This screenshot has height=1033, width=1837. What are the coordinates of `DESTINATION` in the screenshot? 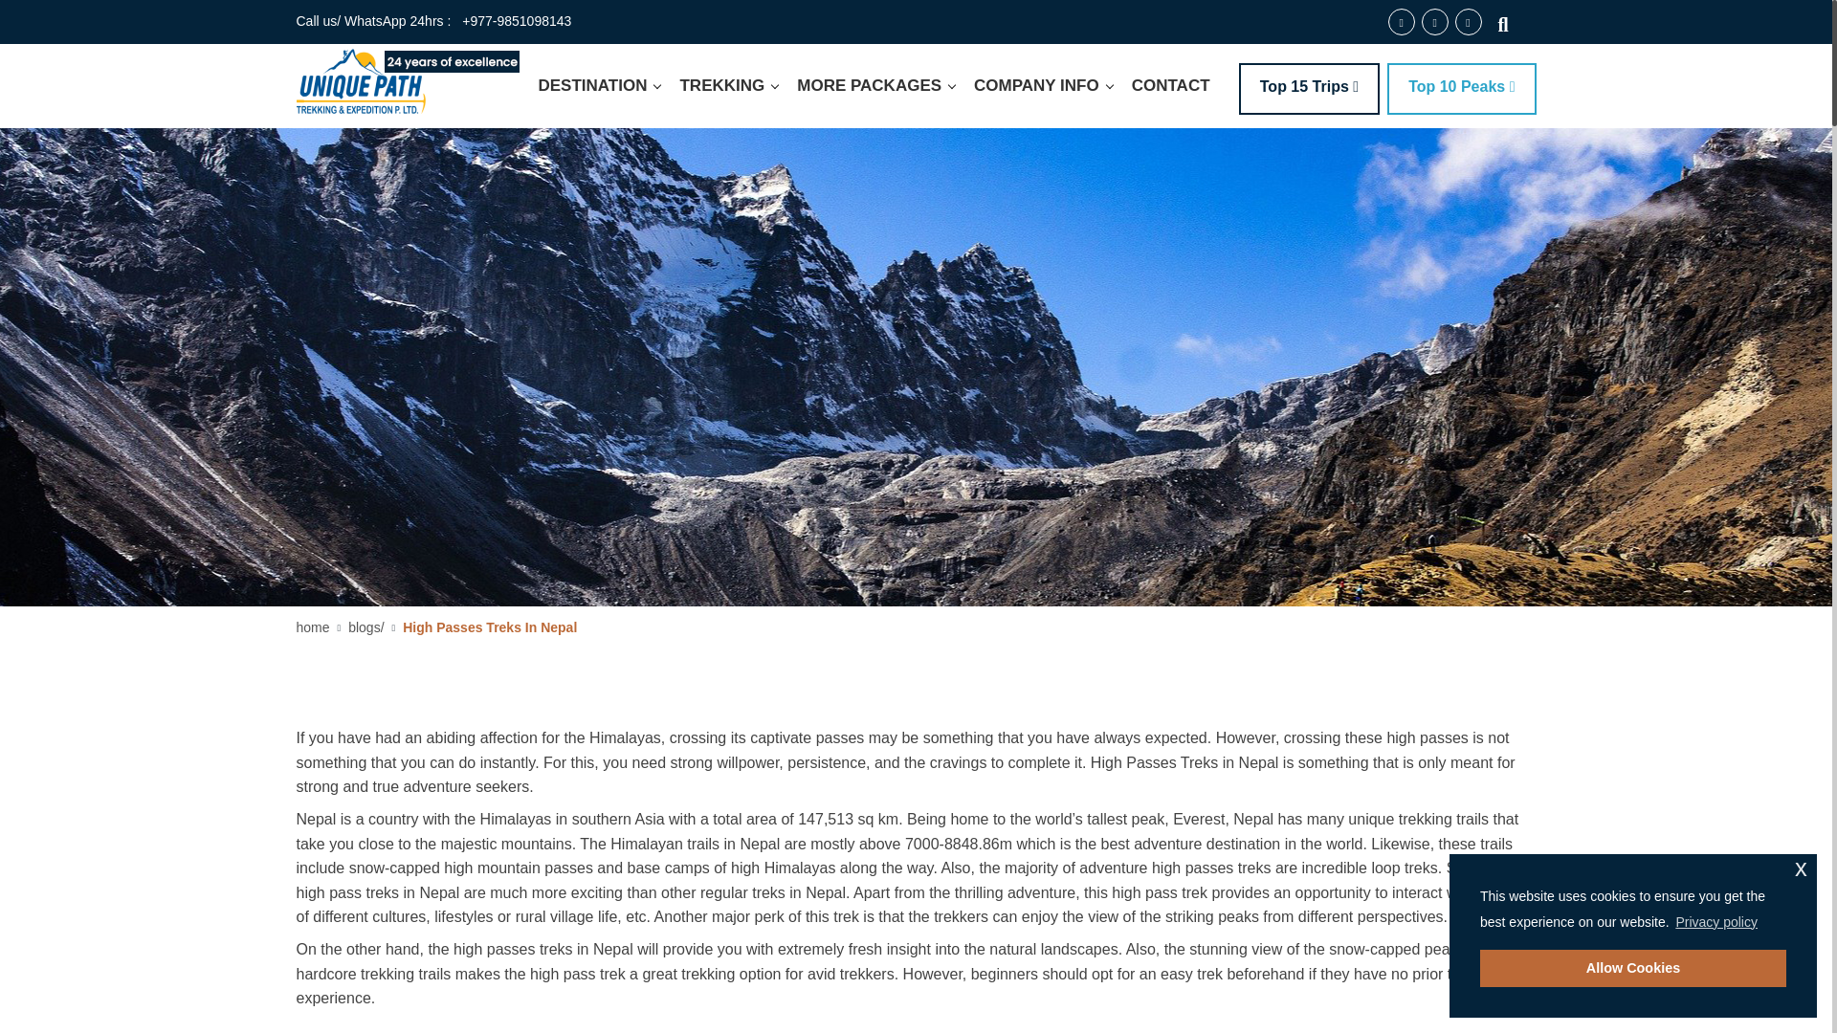 It's located at (599, 86).